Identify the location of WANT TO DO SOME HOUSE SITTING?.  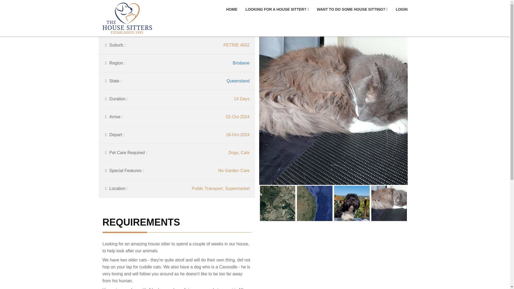
(352, 9).